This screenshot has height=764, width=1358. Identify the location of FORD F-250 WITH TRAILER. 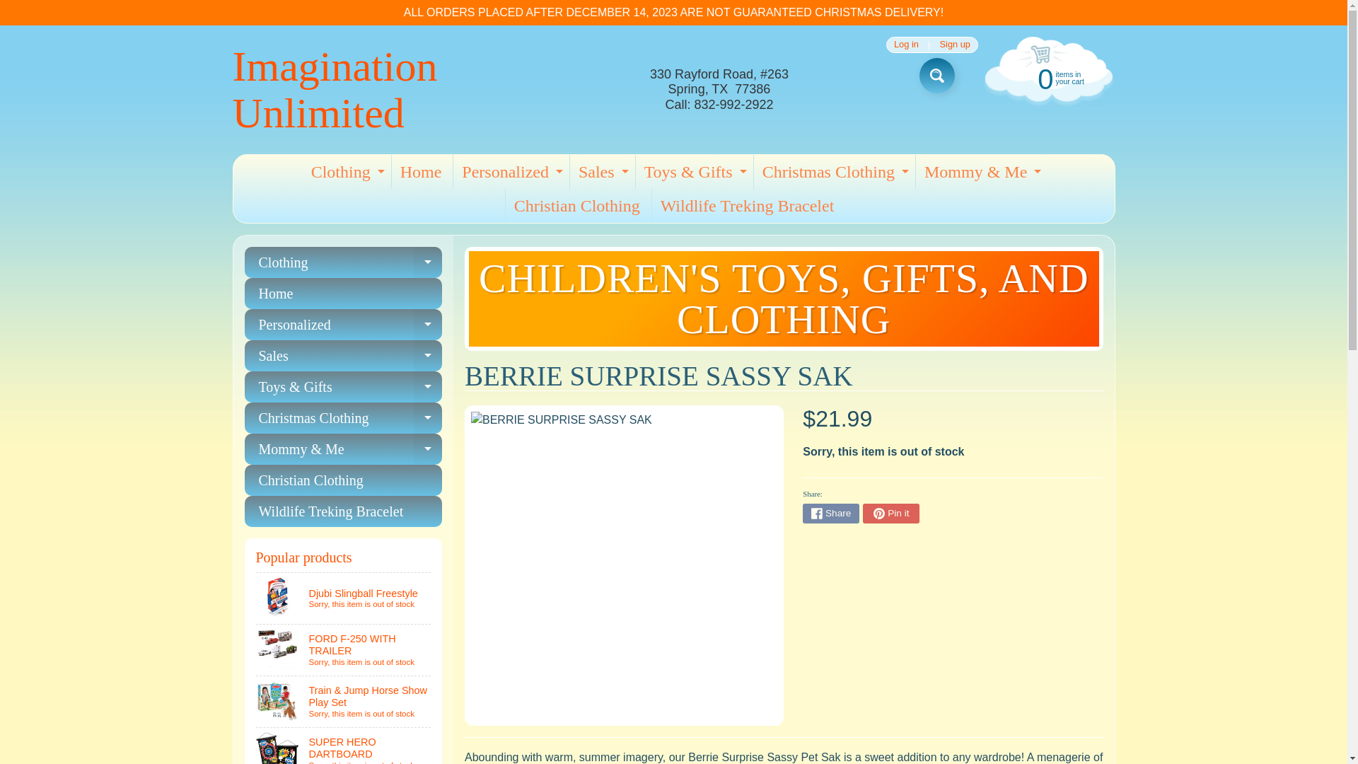
(1047, 77).